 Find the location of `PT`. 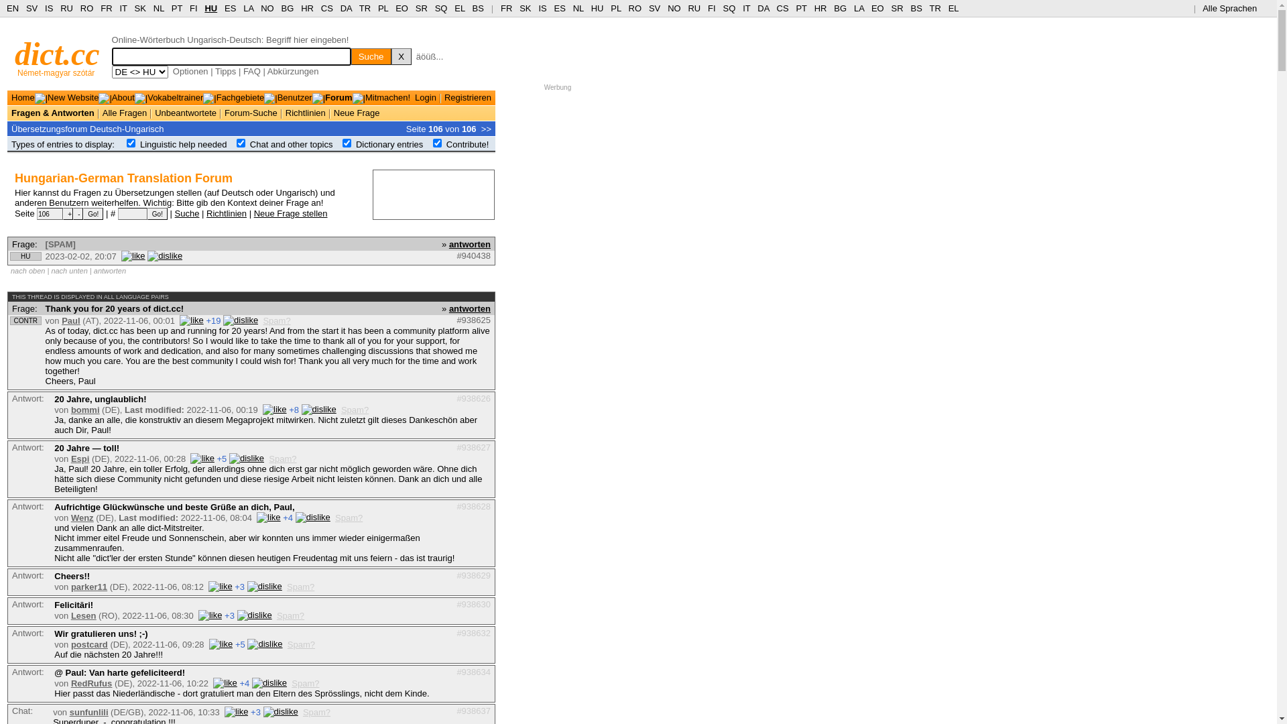

PT is located at coordinates (177, 8).